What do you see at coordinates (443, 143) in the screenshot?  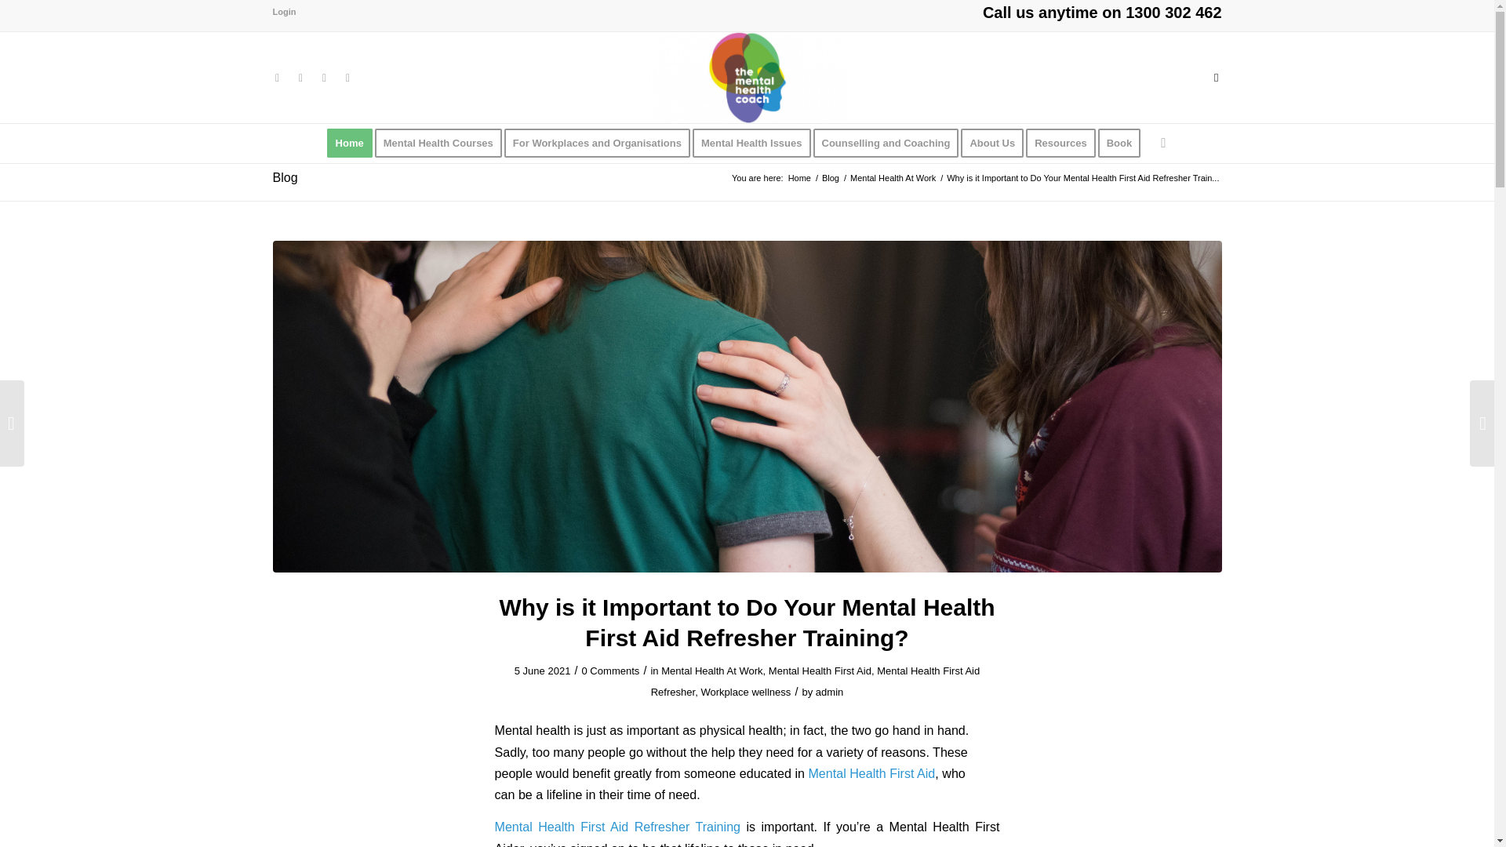 I see `Mental Health Courses` at bounding box center [443, 143].